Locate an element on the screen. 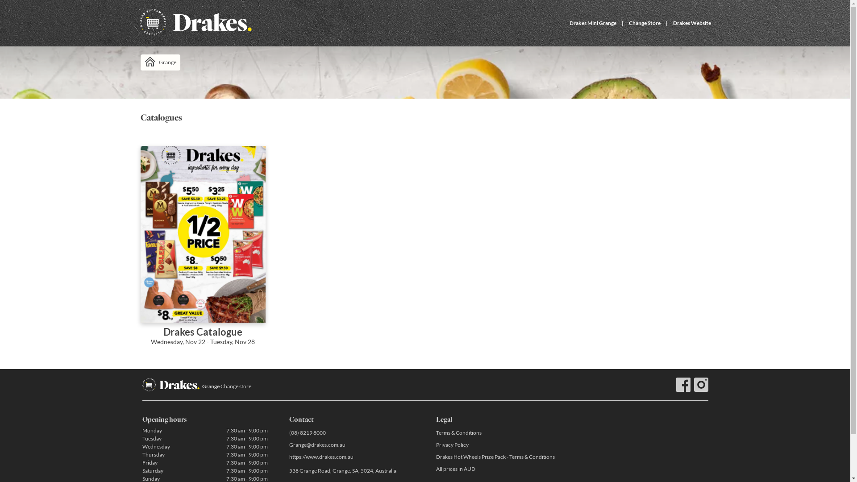  Grange is located at coordinates (160, 62).